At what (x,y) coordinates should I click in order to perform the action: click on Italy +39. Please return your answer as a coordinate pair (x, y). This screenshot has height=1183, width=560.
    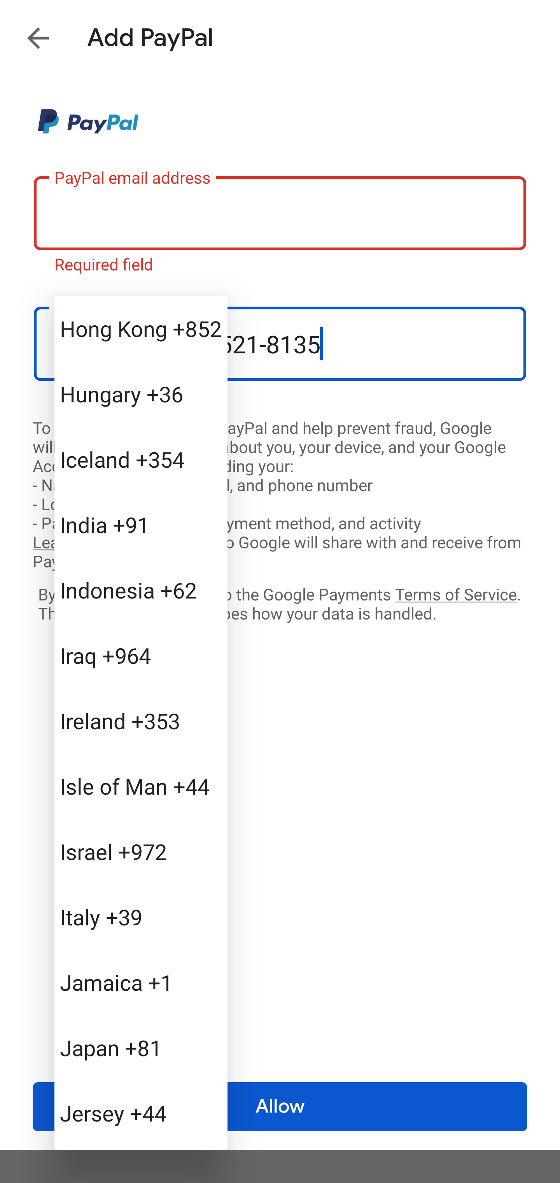
    Looking at the image, I should click on (141, 917).